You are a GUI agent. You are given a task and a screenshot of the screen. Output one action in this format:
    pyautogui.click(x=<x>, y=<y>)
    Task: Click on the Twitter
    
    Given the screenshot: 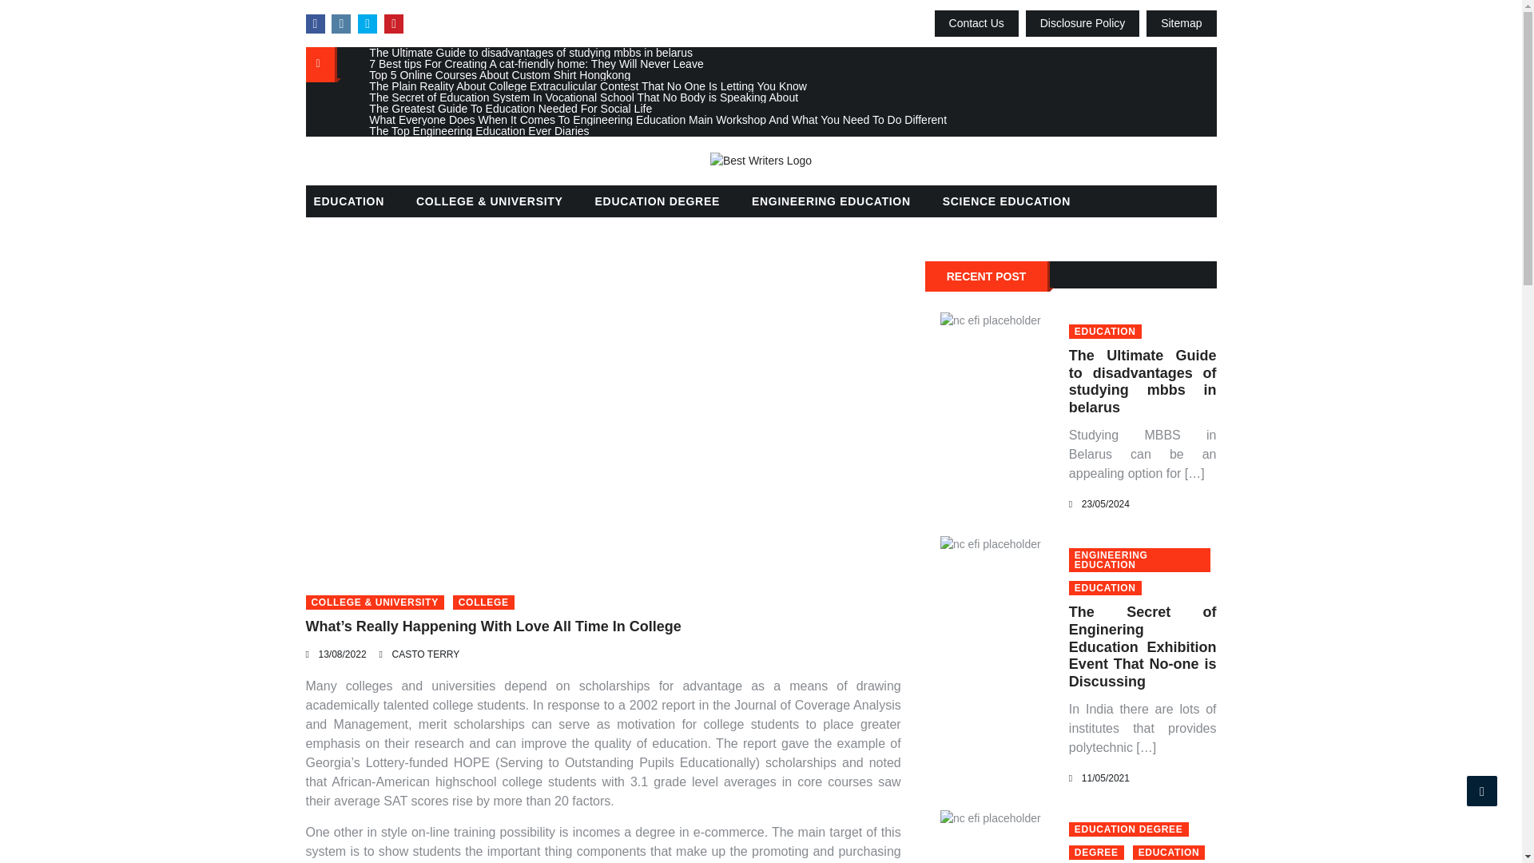 What is the action you would take?
    pyautogui.click(x=368, y=24)
    